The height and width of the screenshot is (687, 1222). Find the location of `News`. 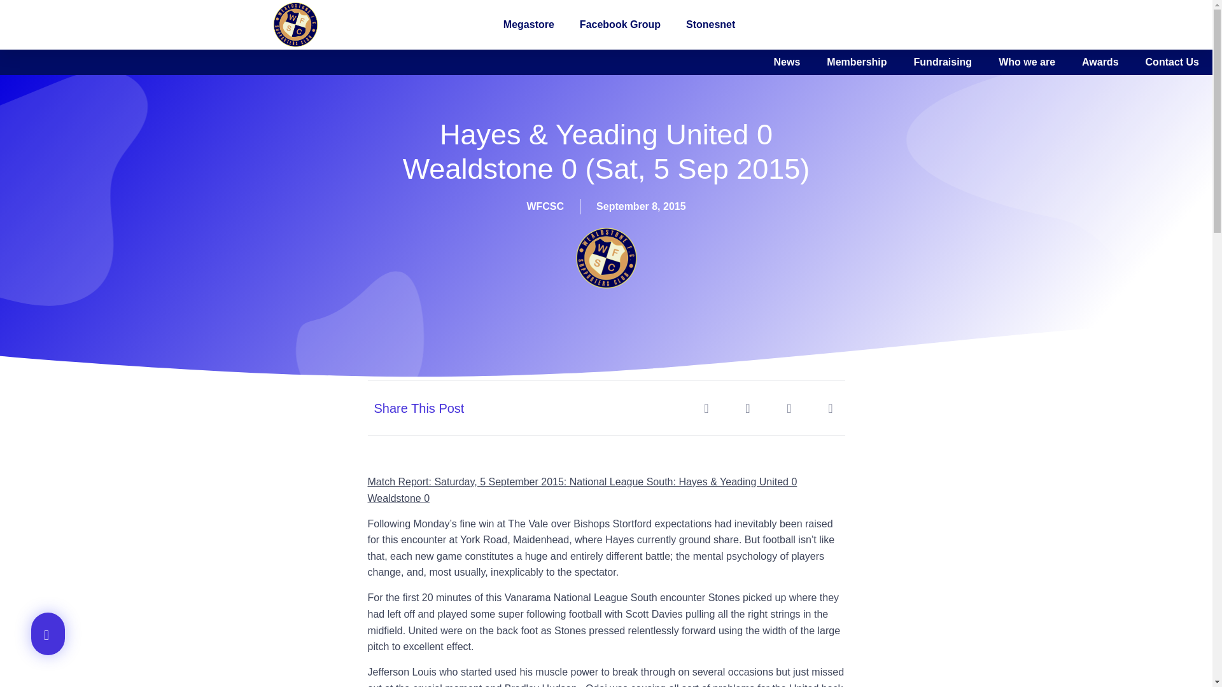

News is located at coordinates (336, 62).